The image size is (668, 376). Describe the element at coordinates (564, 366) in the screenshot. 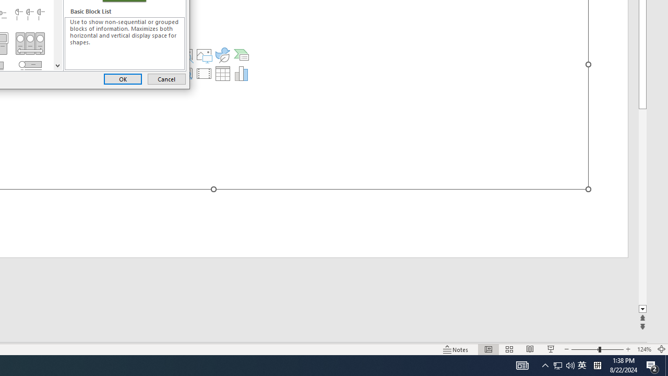

I see `User Promoted Notification Area` at that location.